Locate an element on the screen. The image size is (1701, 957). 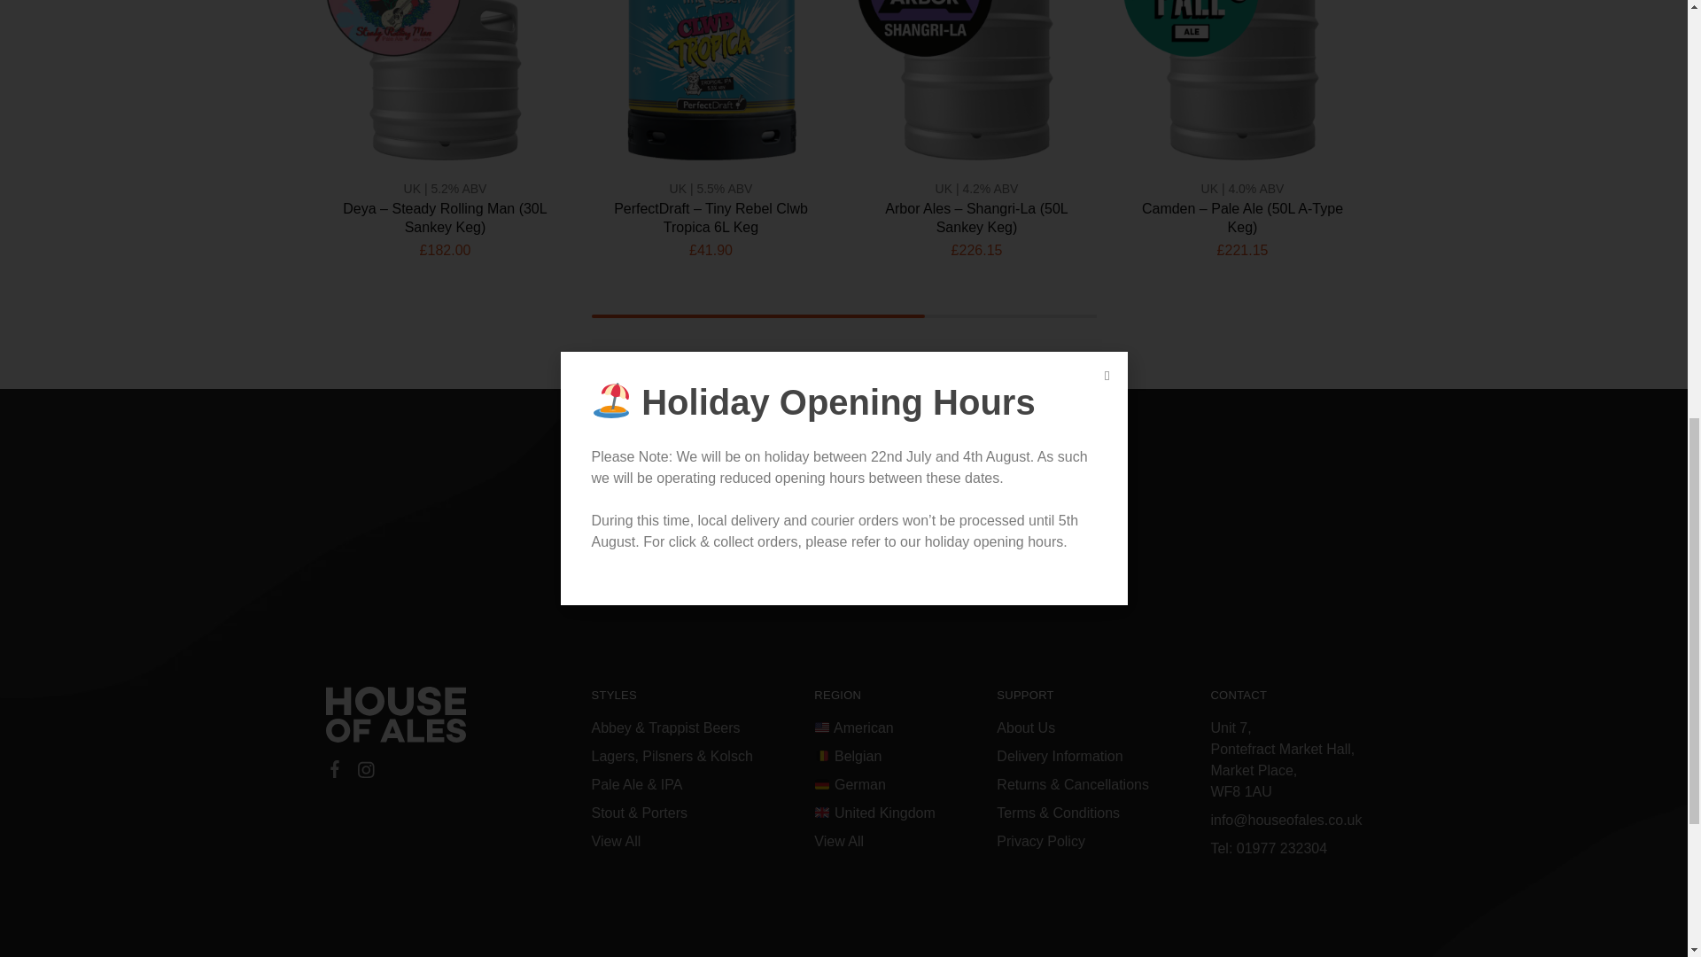
Instagram is located at coordinates (365, 773).